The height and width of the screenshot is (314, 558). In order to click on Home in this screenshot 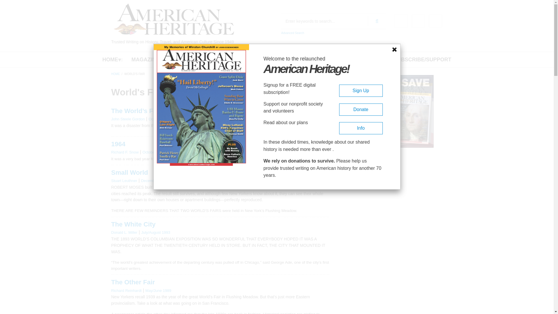, I will do `click(174, 19)`.